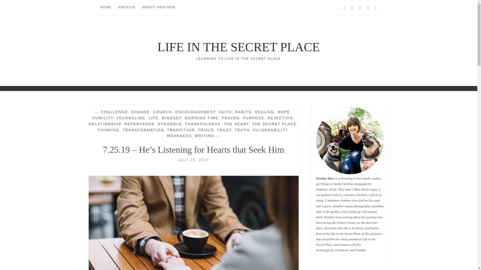 Image resolution: width=481 pixels, height=270 pixels. Describe the element at coordinates (159, 7) in the screenshot. I see `ABOUT HEATHER` at that location.